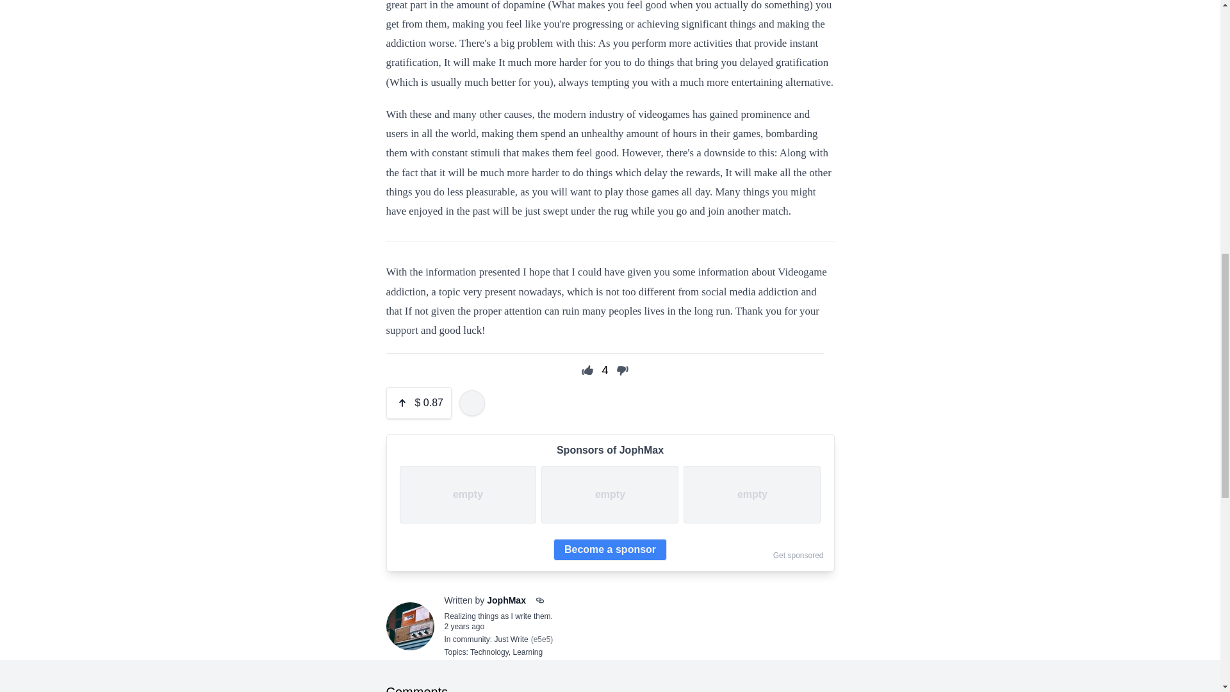  What do you see at coordinates (798, 555) in the screenshot?
I see `Get sponsored` at bounding box center [798, 555].